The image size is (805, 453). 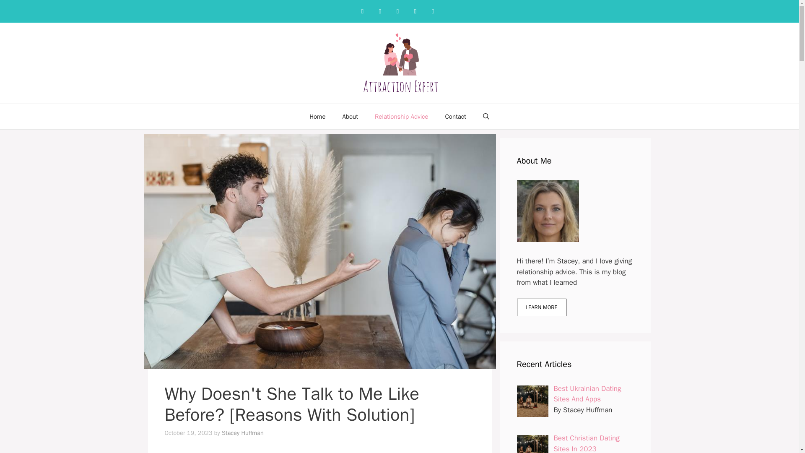 I want to click on YouTube, so click(x=433, y=11).